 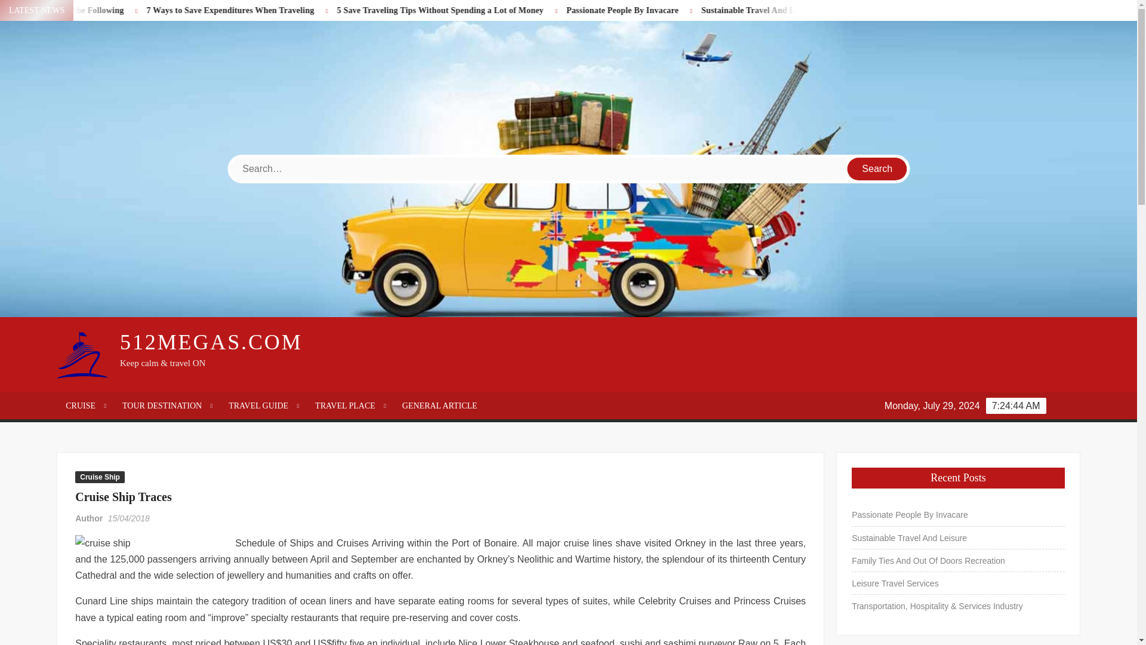 I want to click on Sustainable Travel And Leisure, so click(x=828, y=10).